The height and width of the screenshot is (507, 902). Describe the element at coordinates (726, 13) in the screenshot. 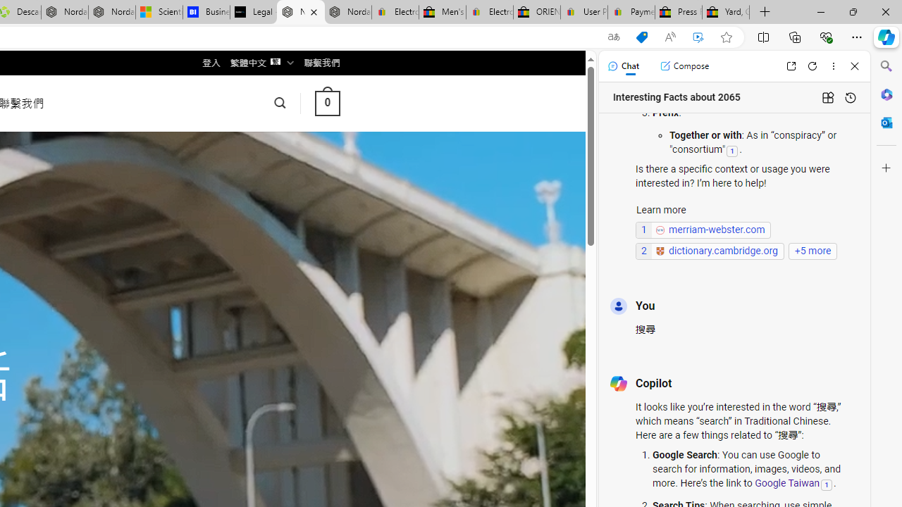

I see `Yard, Garden & Outdoor Living` at that location.